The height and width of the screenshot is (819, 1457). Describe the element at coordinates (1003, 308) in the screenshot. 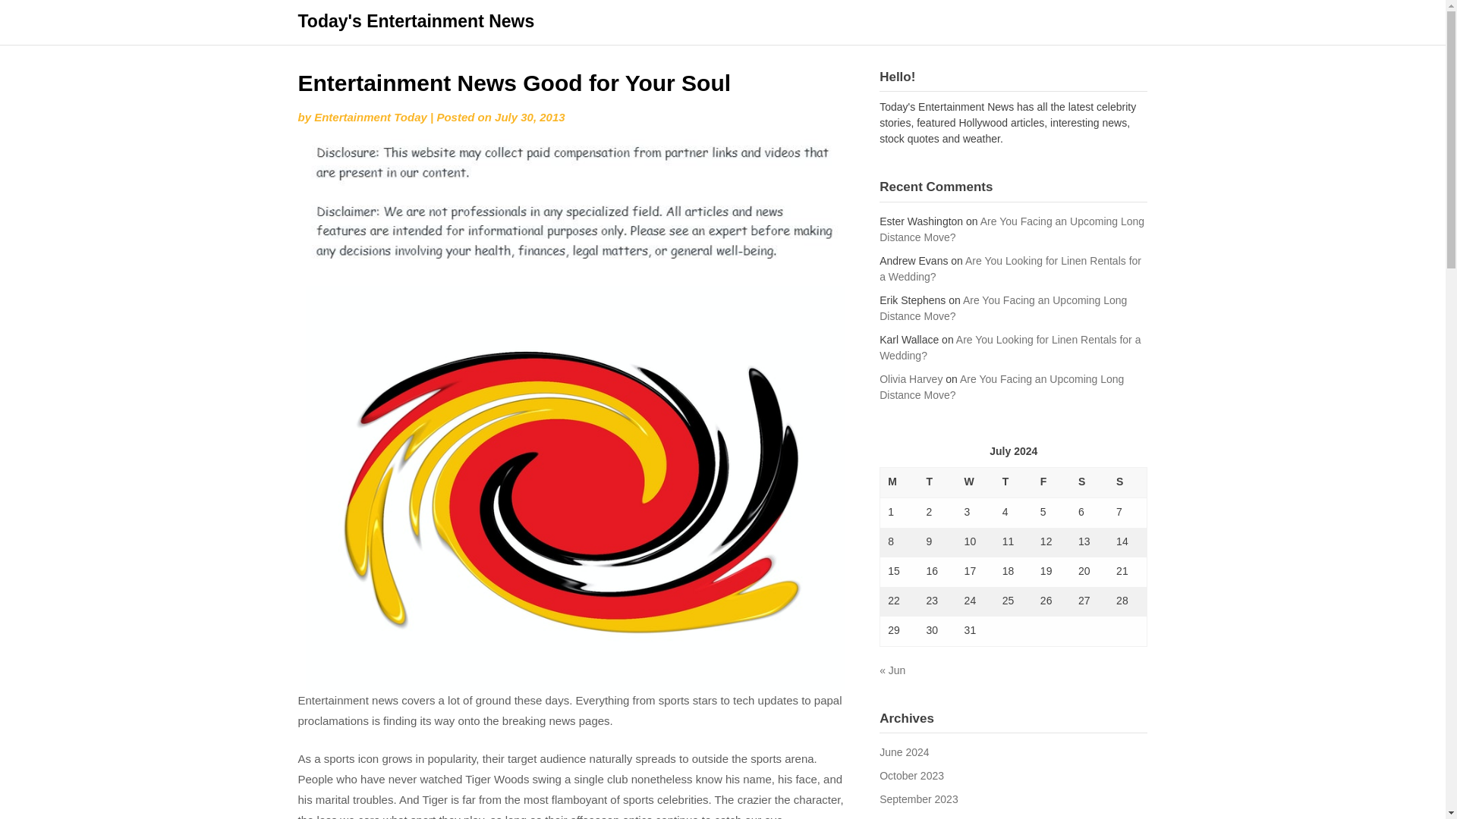

I see `Are You Facing an Upcoming Long Distance Move?` at that location.